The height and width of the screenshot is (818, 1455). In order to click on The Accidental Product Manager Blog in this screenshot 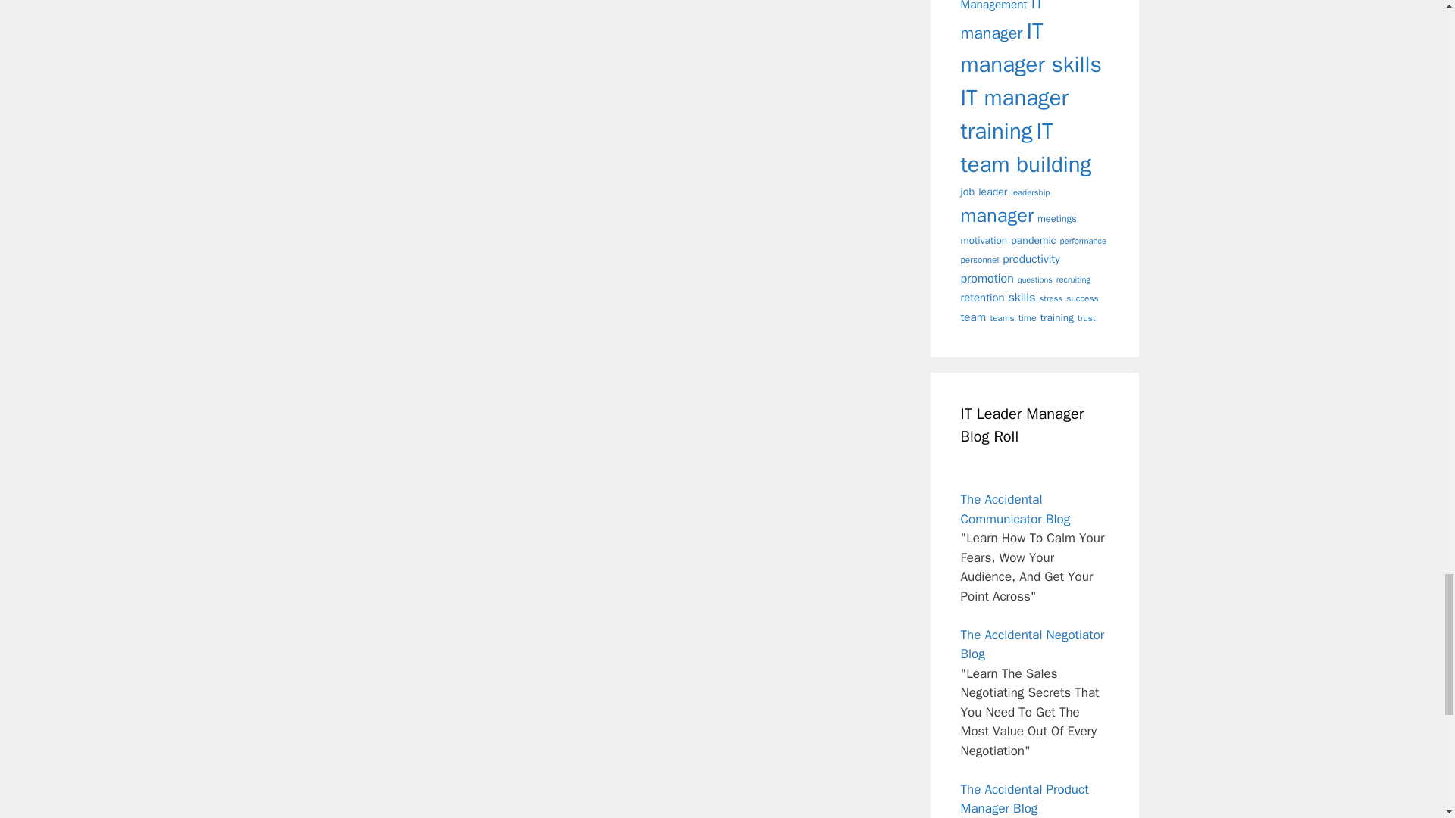, I will do `click(1025, 799)`.